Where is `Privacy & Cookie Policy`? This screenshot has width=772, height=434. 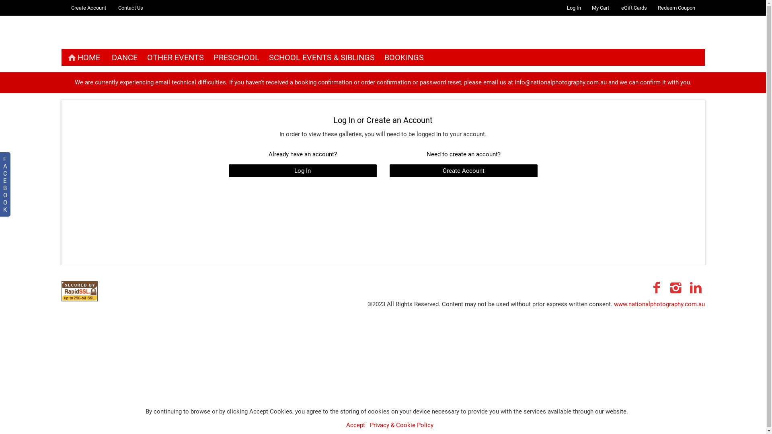
Privacy & Cookie Policy is located at coordinates (402, 425).